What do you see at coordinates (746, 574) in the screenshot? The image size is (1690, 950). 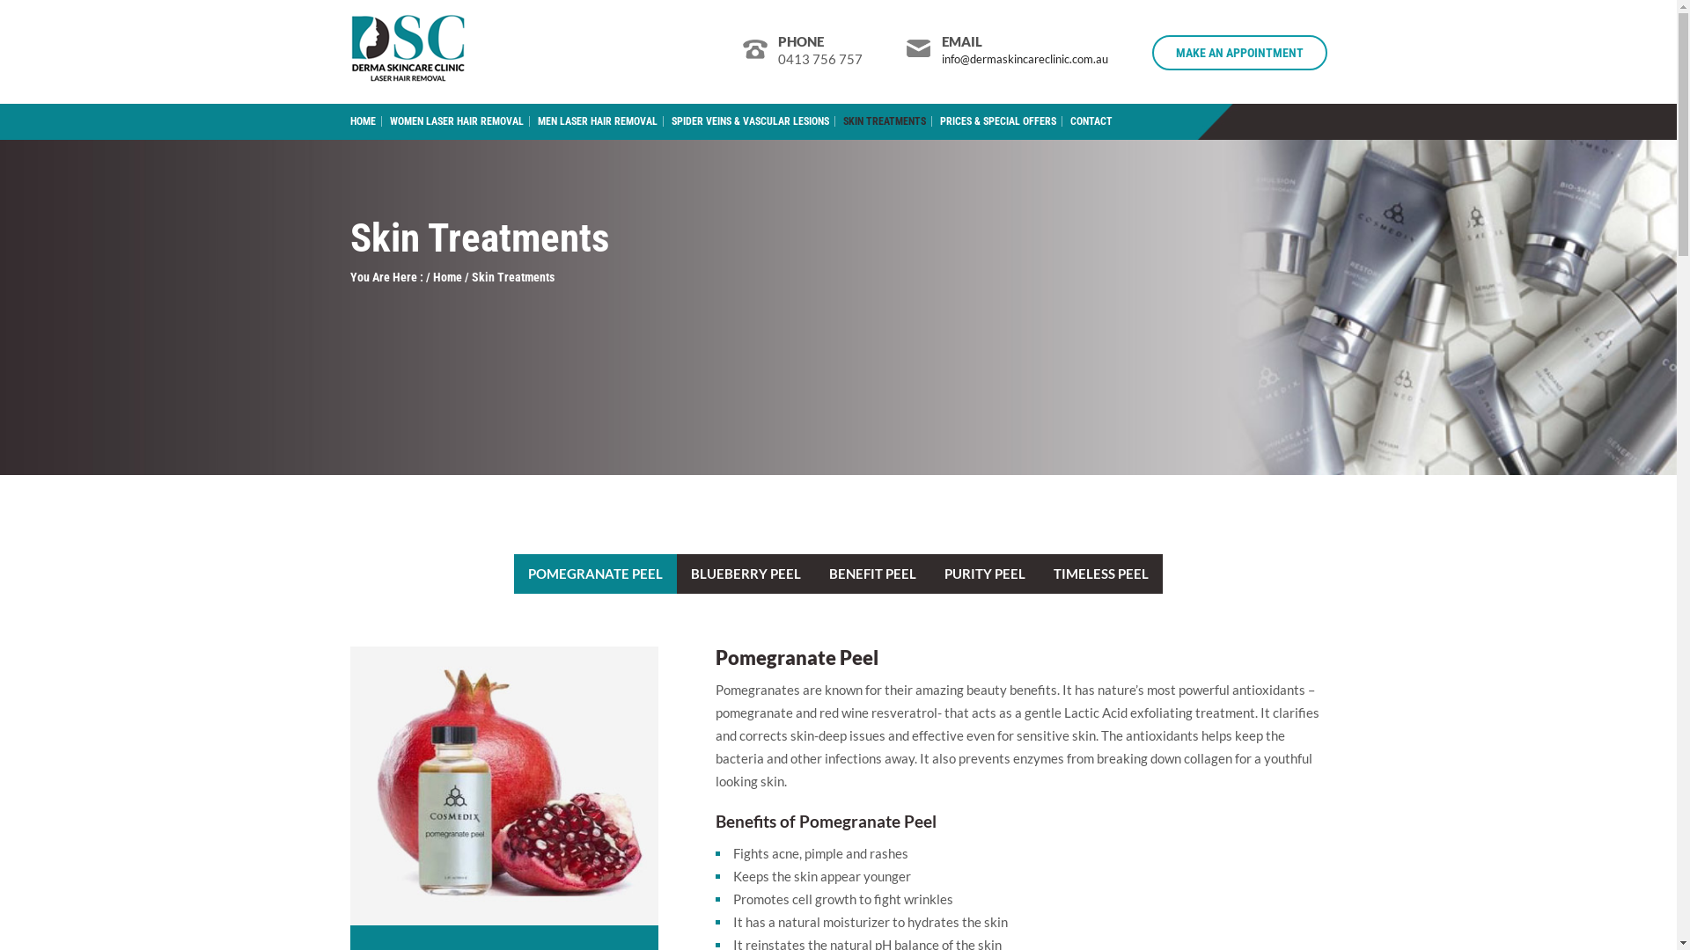 I see `BLUEBERRY PEEL` at bounding box center [746, 574].